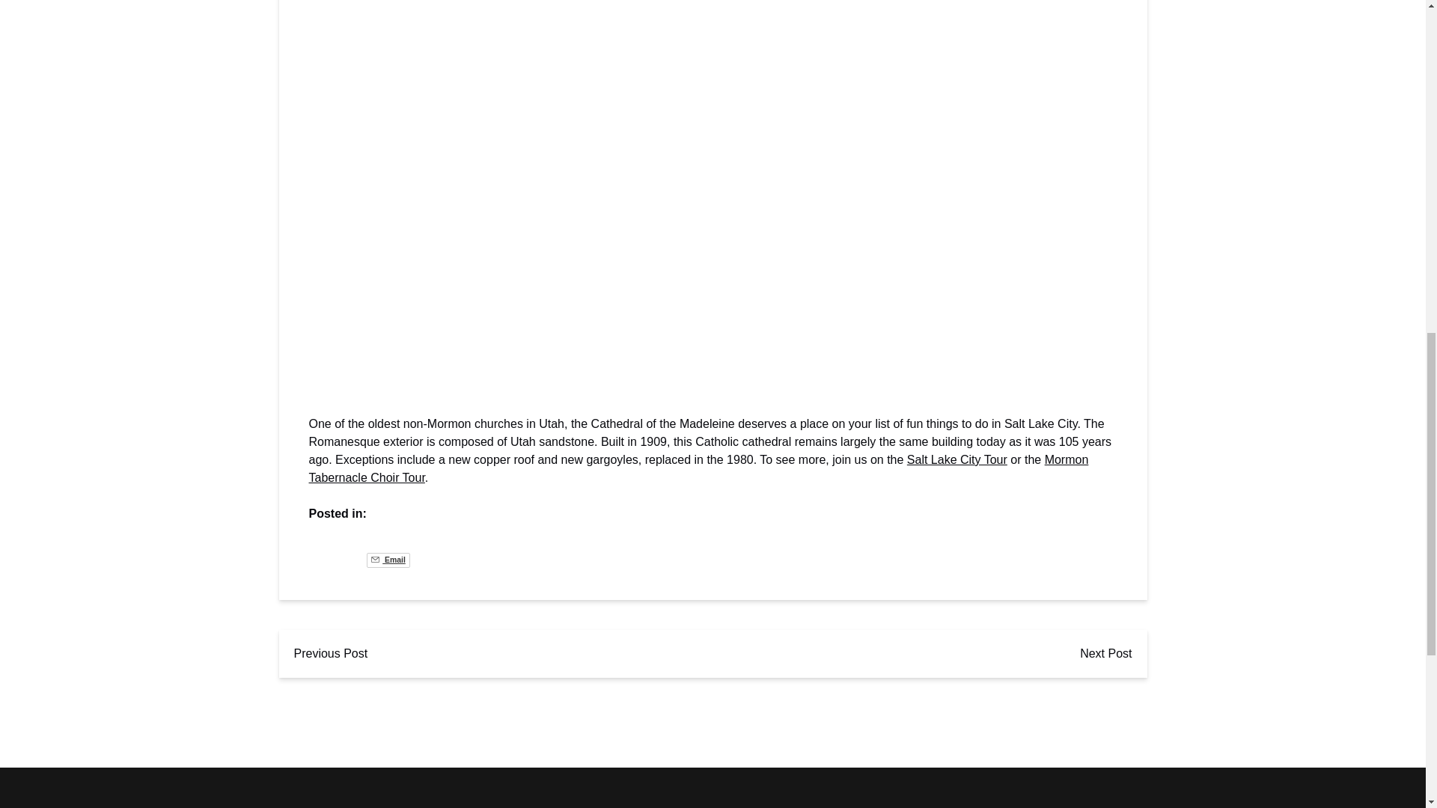  I want to click on Salt Lake City Tour, so click(957, 459).